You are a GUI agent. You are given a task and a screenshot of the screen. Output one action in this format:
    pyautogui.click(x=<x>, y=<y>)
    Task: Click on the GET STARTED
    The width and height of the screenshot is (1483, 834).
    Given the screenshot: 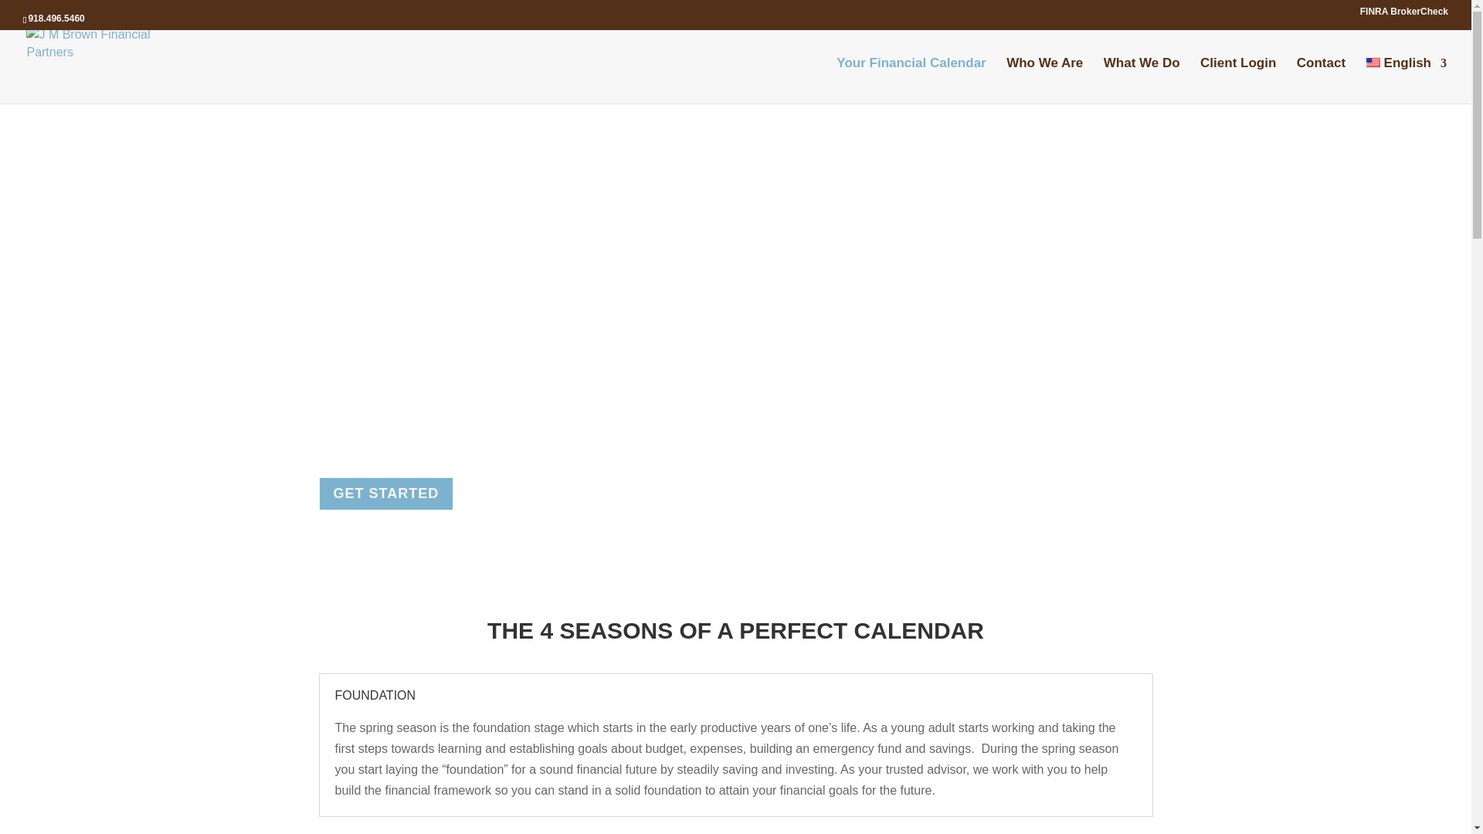 What is the action you would take?
    pyautogui.click(x=386, y=493)
    